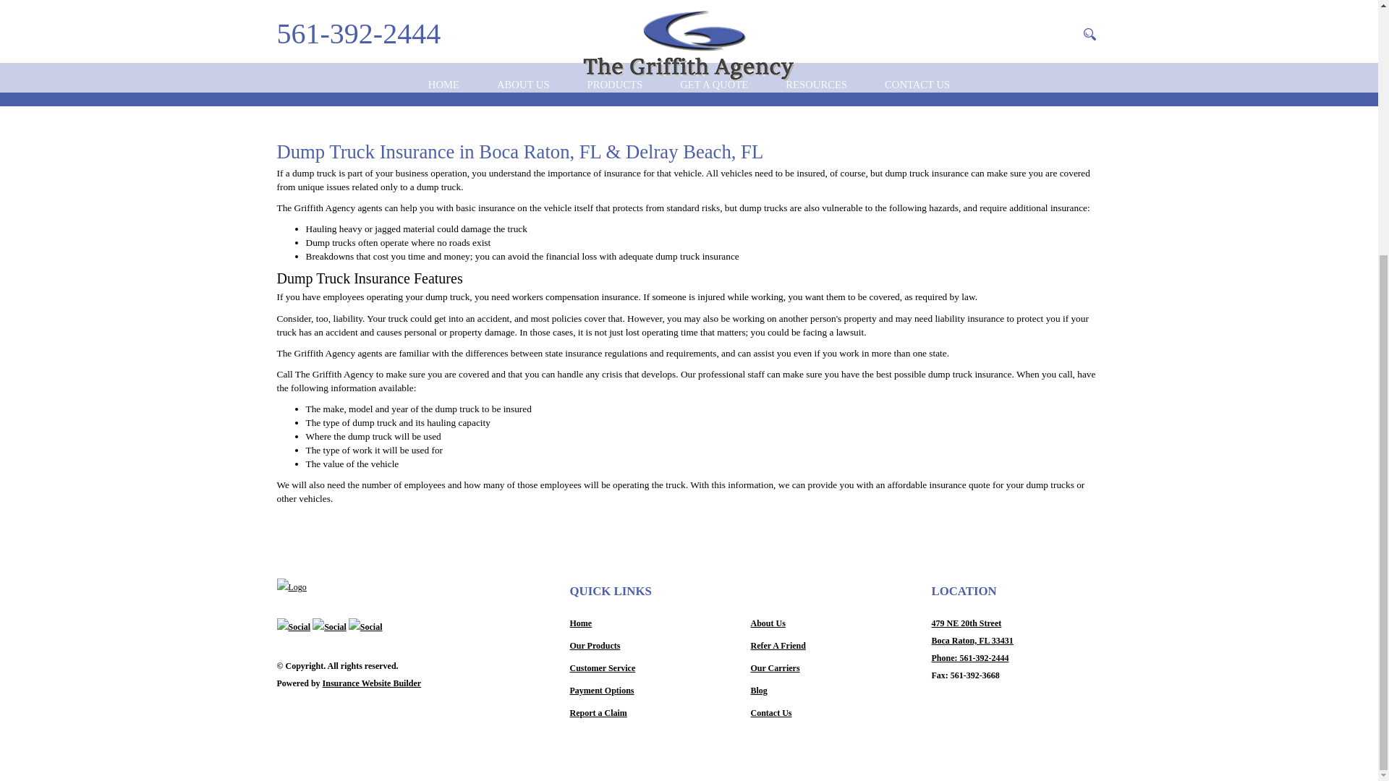 The height and width of the screenshot is (781, 1389). I want to click on Insurance Website Builder, so click(371, 683).